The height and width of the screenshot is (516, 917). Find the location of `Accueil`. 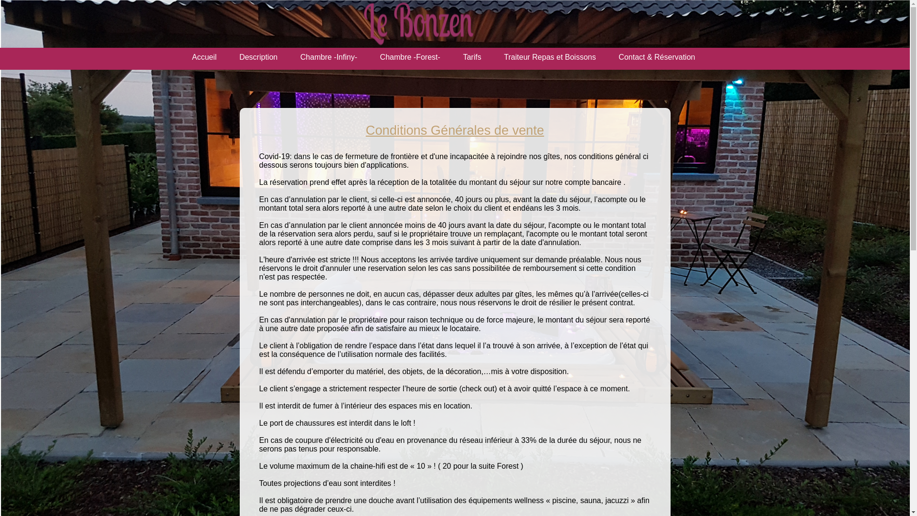

Accueil is located at coordinates (204, 57).